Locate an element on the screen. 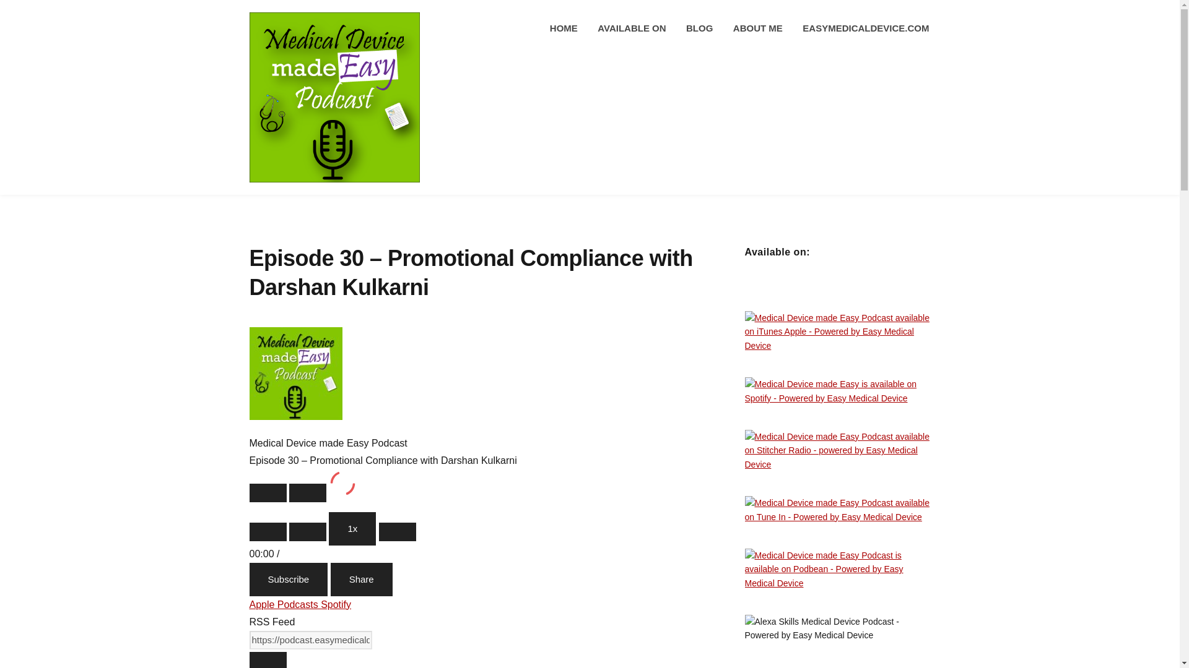 The height and width of the screenshot is (668, 1189). Subscribe is located at coordinates (288, 580).